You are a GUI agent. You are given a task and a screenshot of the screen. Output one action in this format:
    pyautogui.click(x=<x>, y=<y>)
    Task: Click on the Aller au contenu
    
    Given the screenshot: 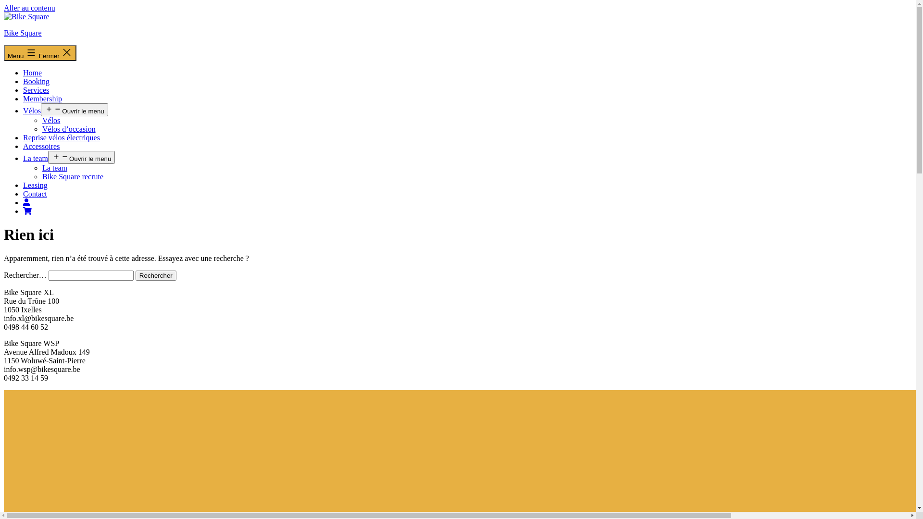 What is the action you would take?
    pyautogui.click(x=30, y=8)
    